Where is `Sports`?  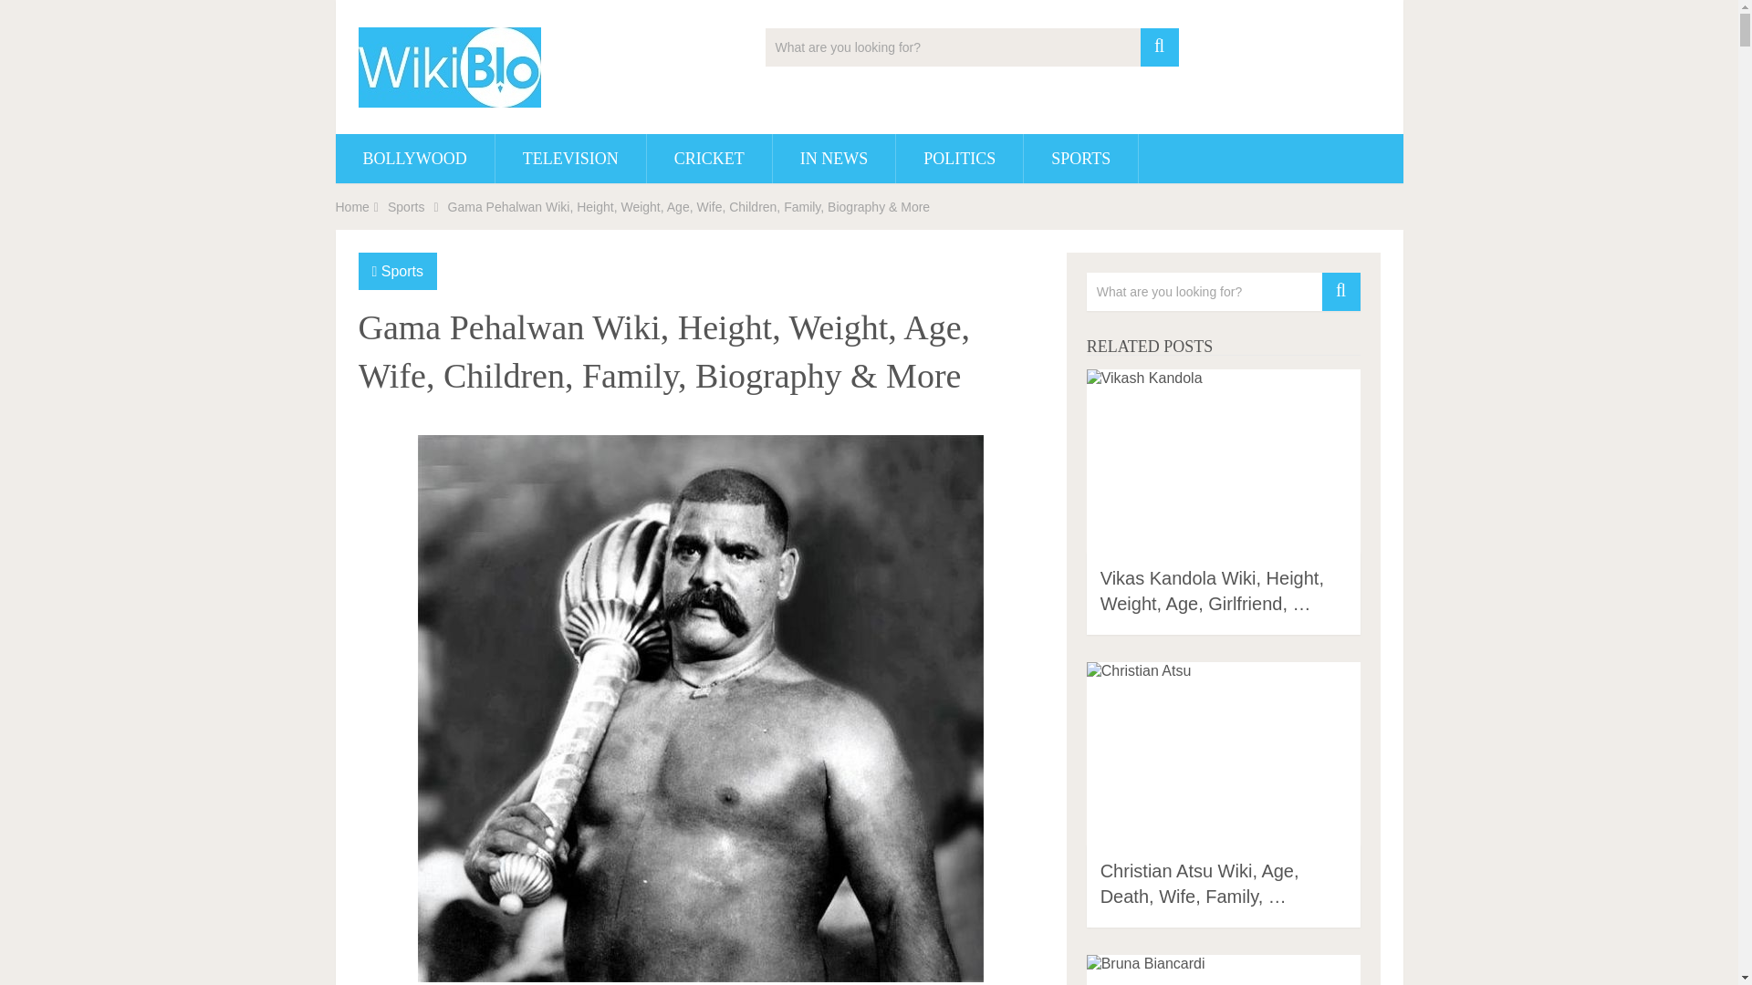
Sports is located at coordinates (405, 207).